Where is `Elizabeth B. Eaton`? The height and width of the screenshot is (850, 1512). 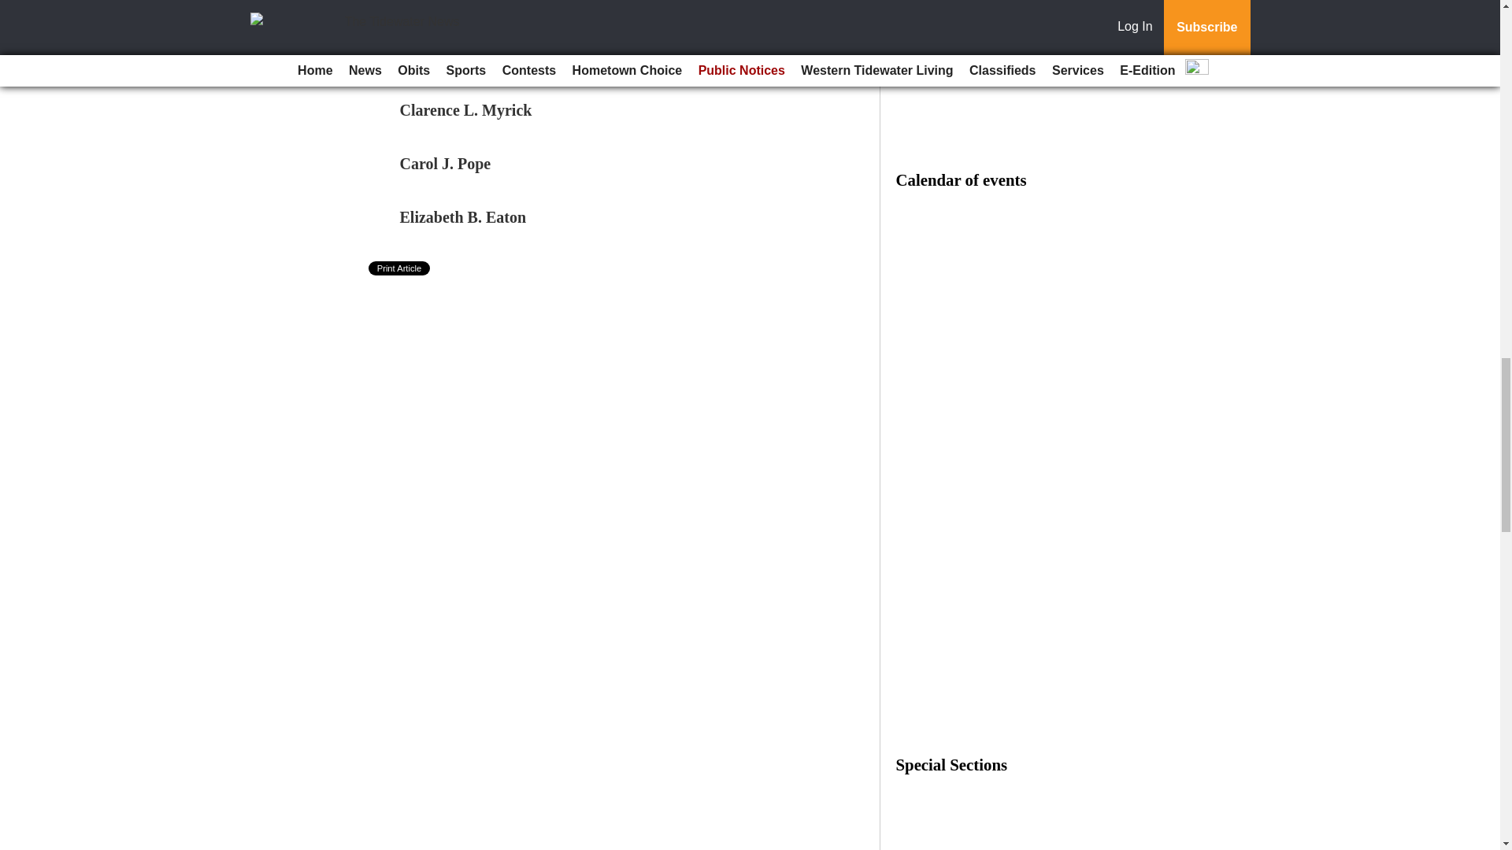
Elizabeth B. Eaton is located at coordinates (463, 217).